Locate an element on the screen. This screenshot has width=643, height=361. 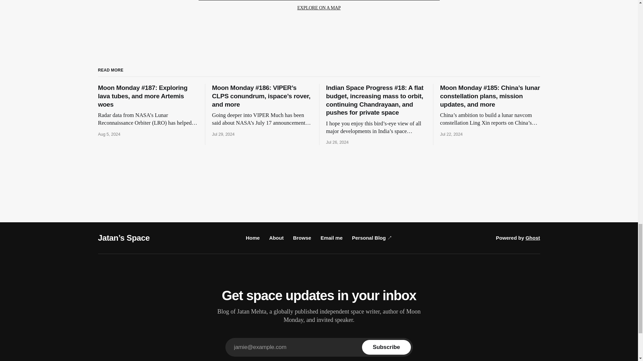
About is located at coordinates (276, 238).